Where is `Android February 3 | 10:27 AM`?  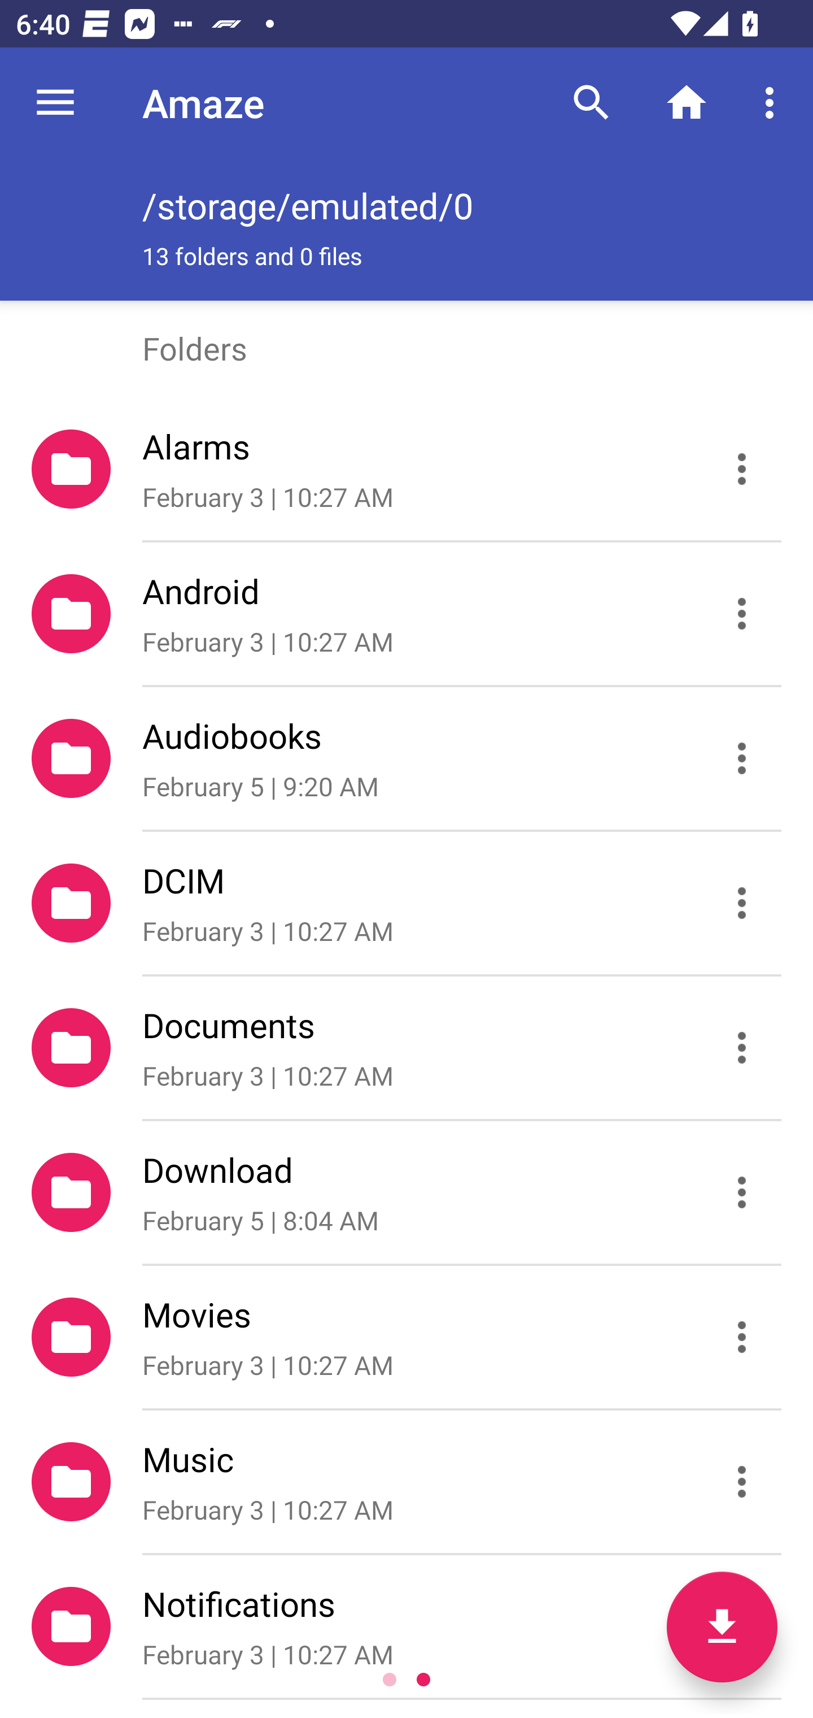
Android February 3 | 10:27 AM is located at coordinates (406, 614).